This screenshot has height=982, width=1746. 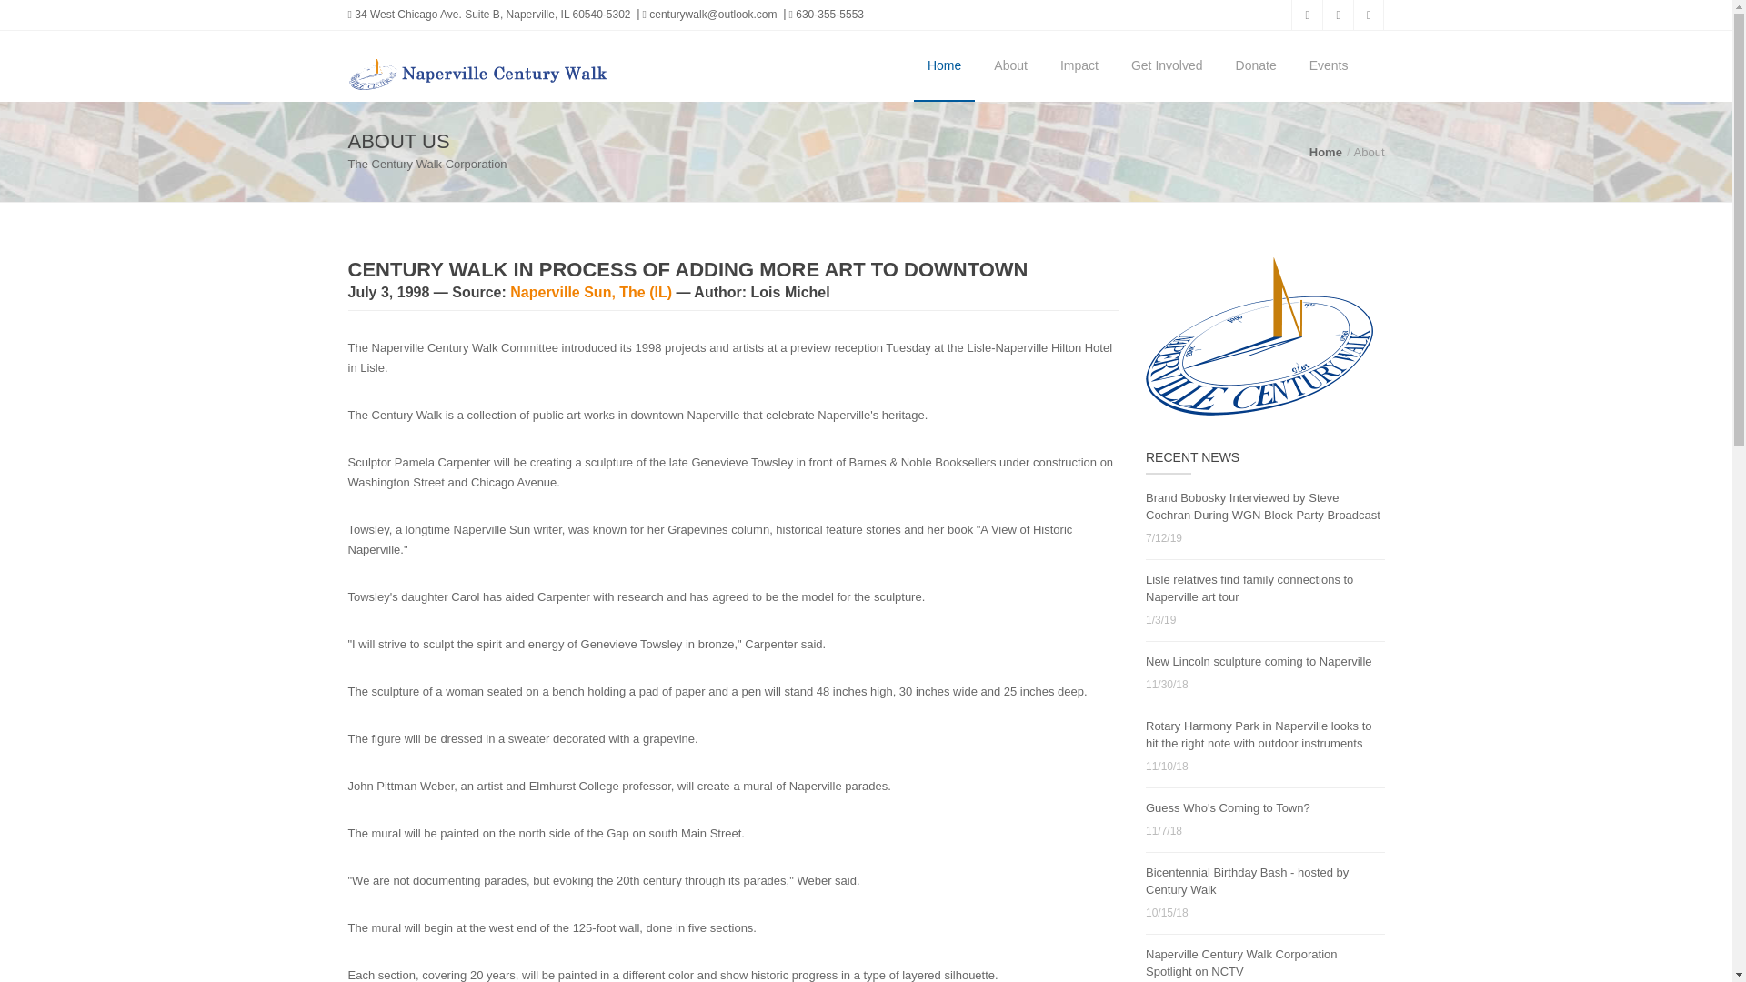 What do you see at coordinates (822, 15) in the screenshot?
I see `630-355-5553` at bounding box center [822, 15].